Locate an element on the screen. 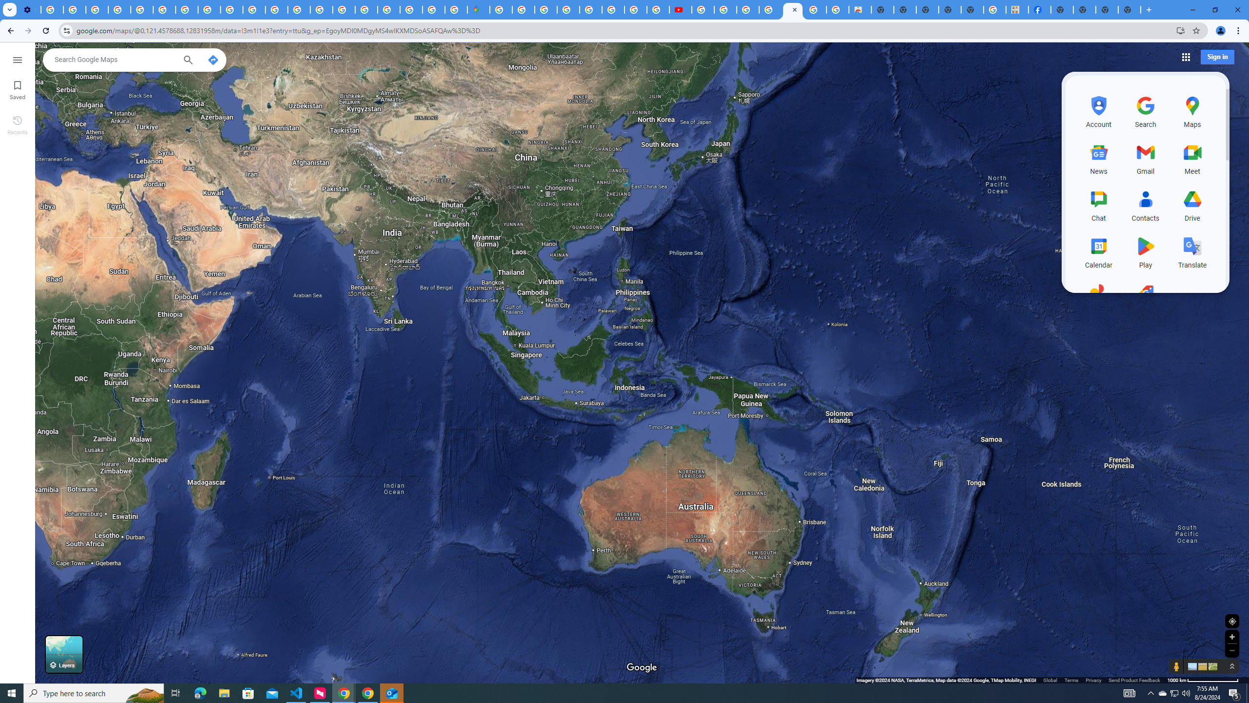  Settings - Customize profile is located at coordinates (29, 10).